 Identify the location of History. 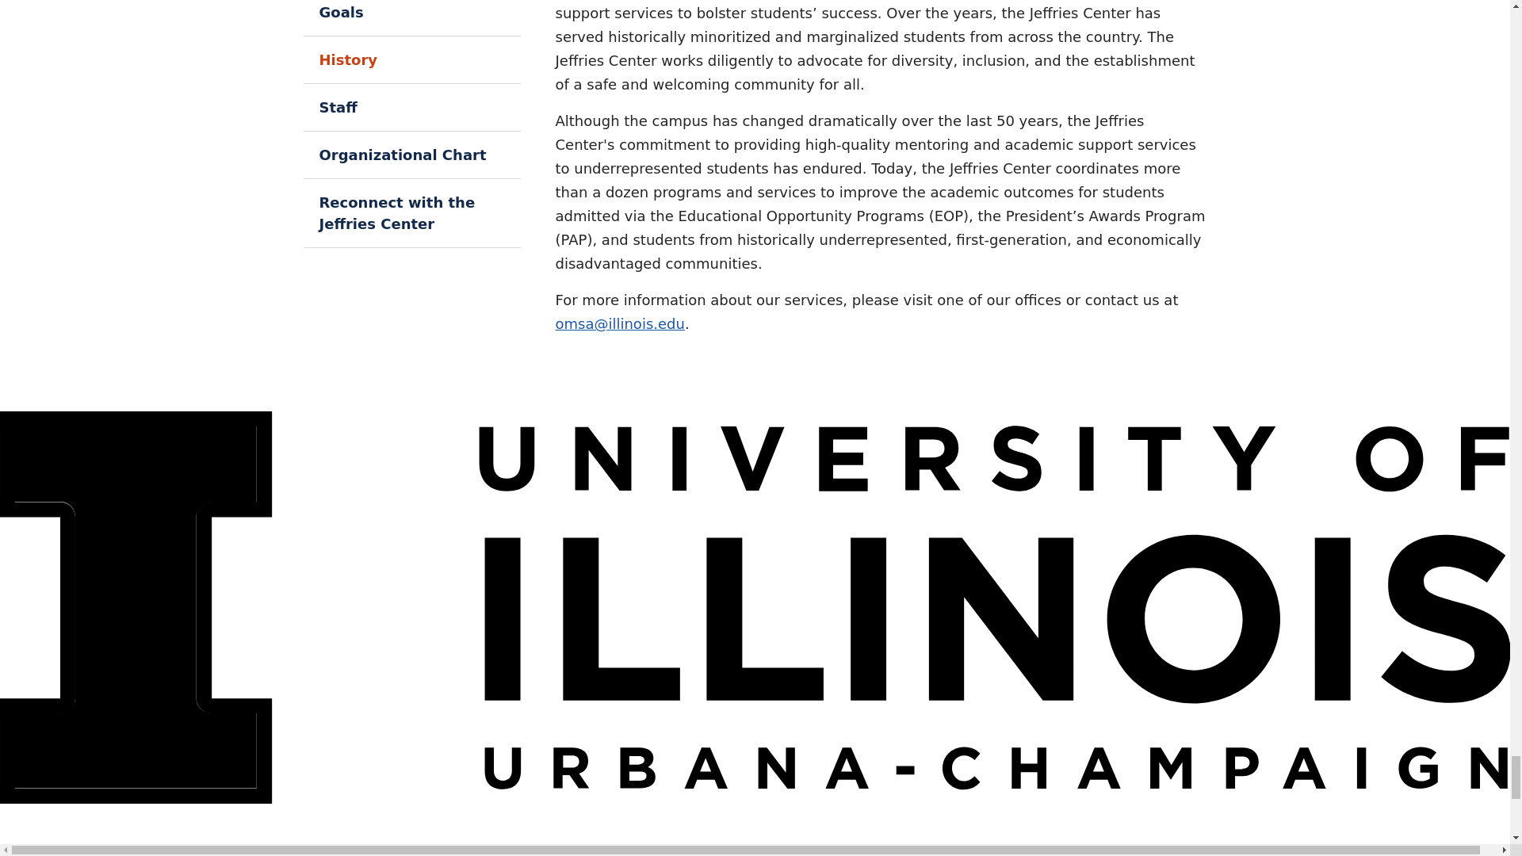
(411, 59).